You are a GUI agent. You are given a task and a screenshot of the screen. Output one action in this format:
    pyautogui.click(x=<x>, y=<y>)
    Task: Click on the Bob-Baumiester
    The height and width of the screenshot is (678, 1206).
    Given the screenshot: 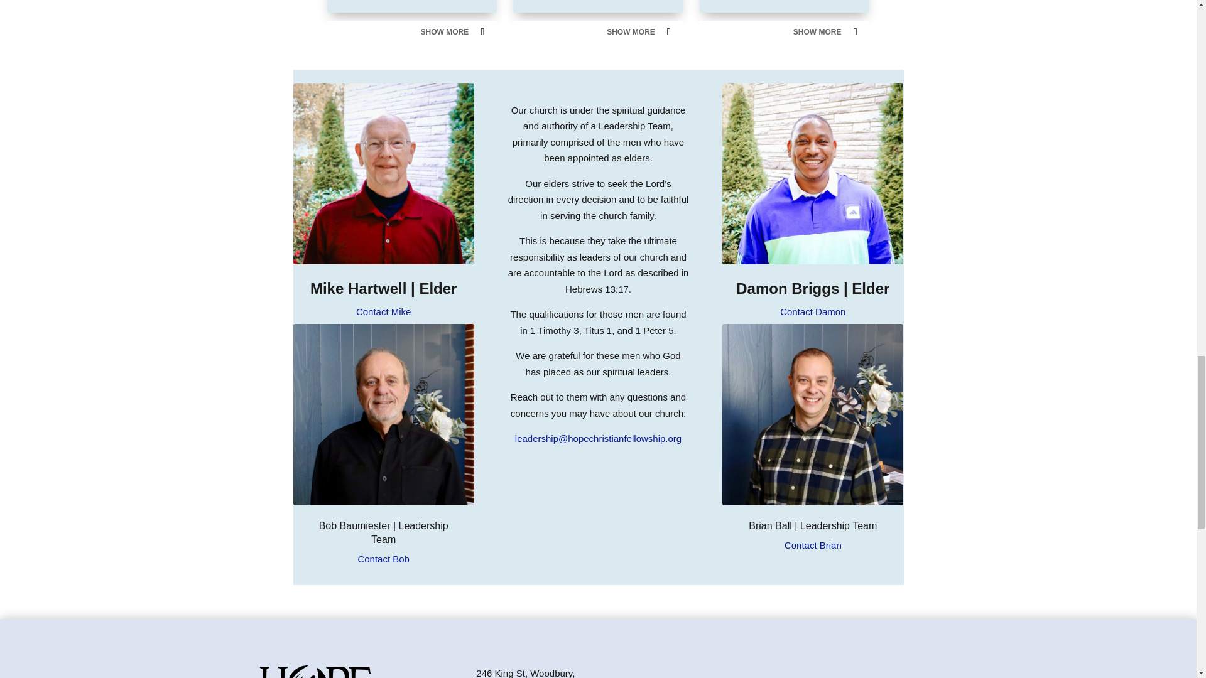 What is the action you would take?
    pyautogui.click(x=383, y=414)
    